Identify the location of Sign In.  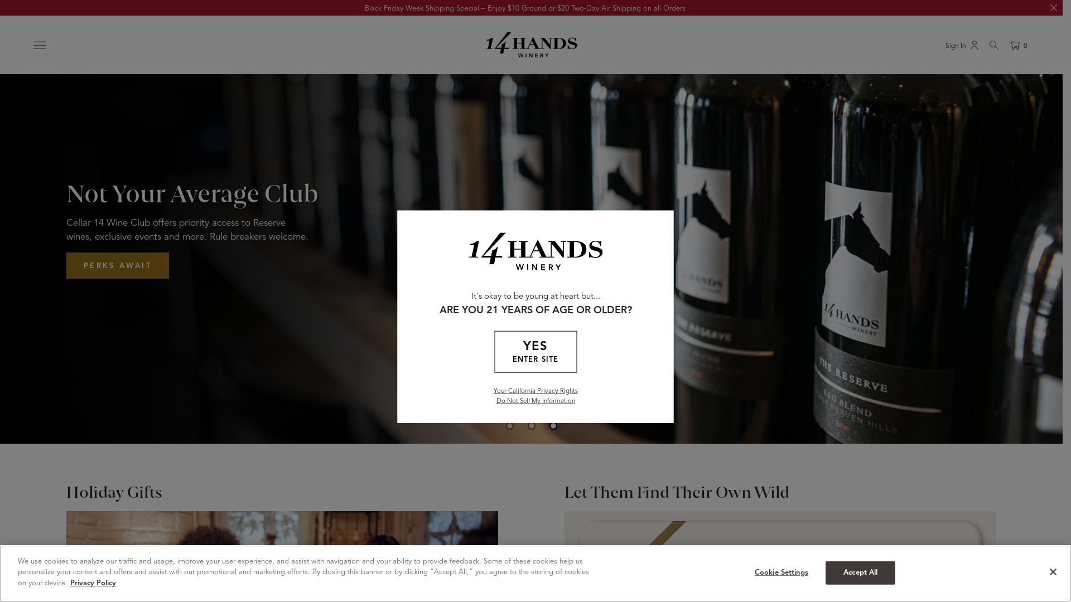
(962, 45).